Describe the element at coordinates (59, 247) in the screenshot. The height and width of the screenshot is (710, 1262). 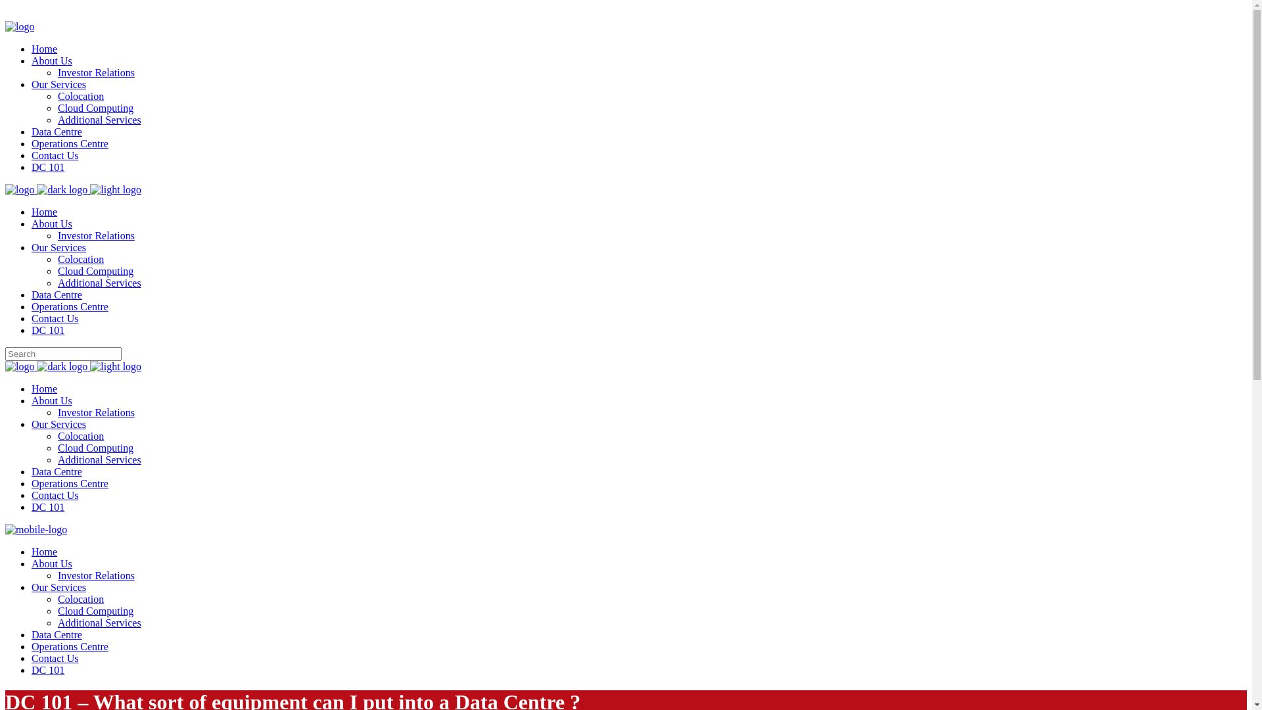
I see `Our Services` at that location.